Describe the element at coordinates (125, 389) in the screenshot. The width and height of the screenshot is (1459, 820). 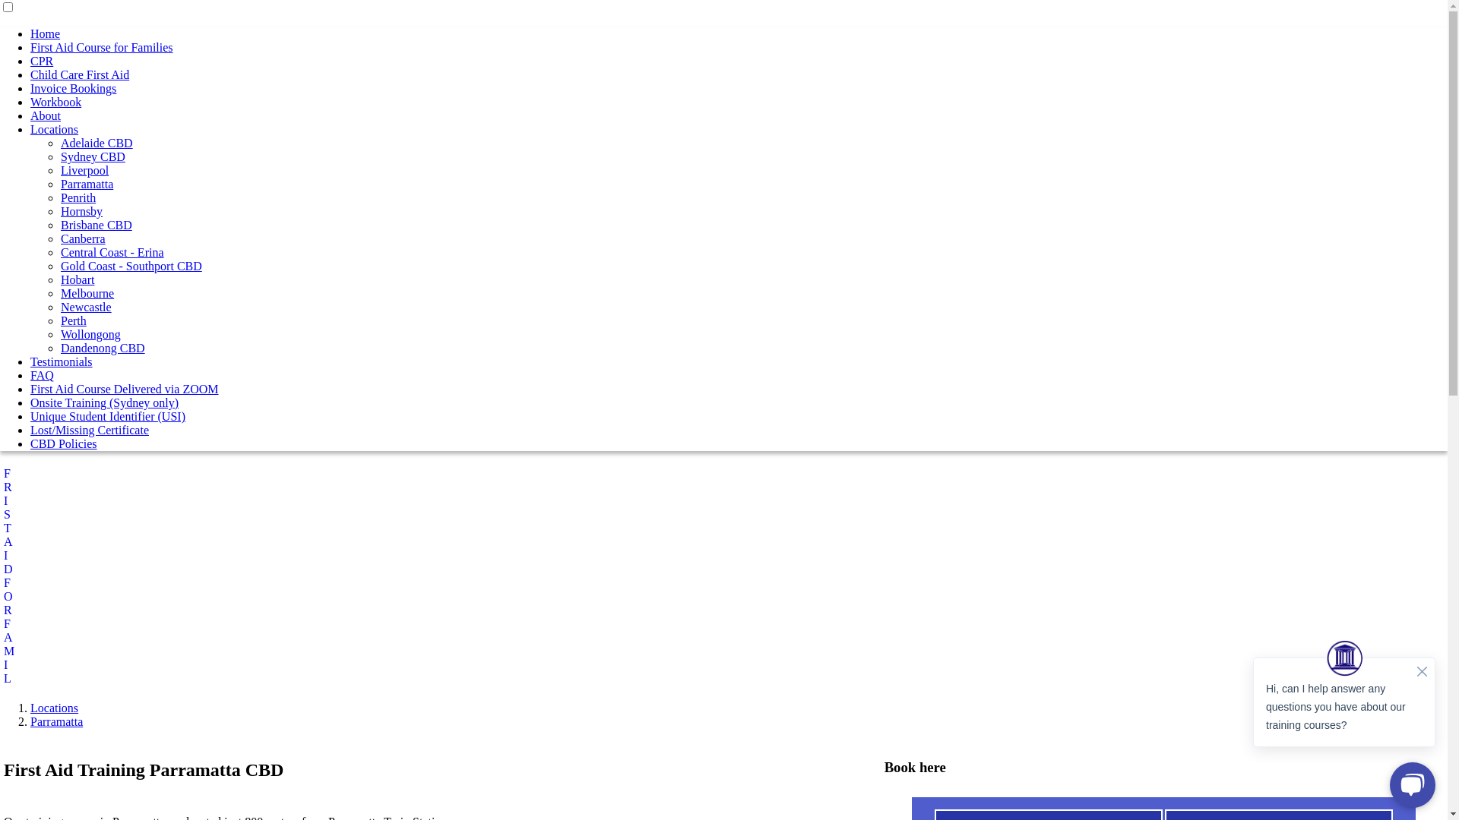
I see `First Aid Course Delivered via ZOOM` at that location.